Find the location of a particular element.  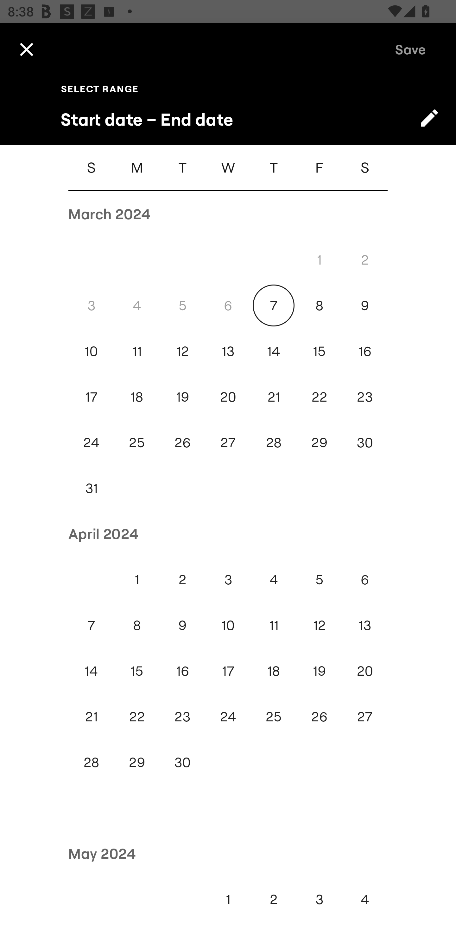

6 Sat, Apr 6 is located at coordinates (365, 580).